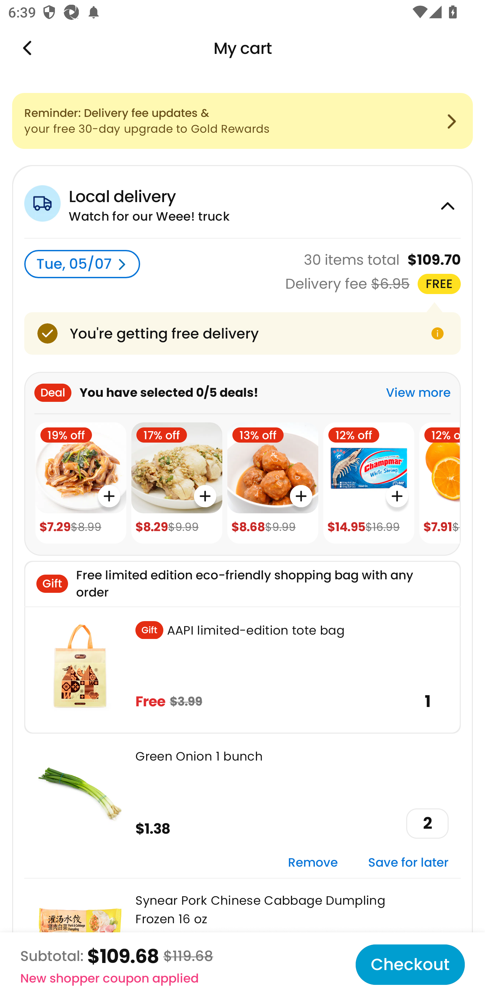  Describe the element at coordinates (410, 965) in the screenshot. I see `Checkout` at that location.